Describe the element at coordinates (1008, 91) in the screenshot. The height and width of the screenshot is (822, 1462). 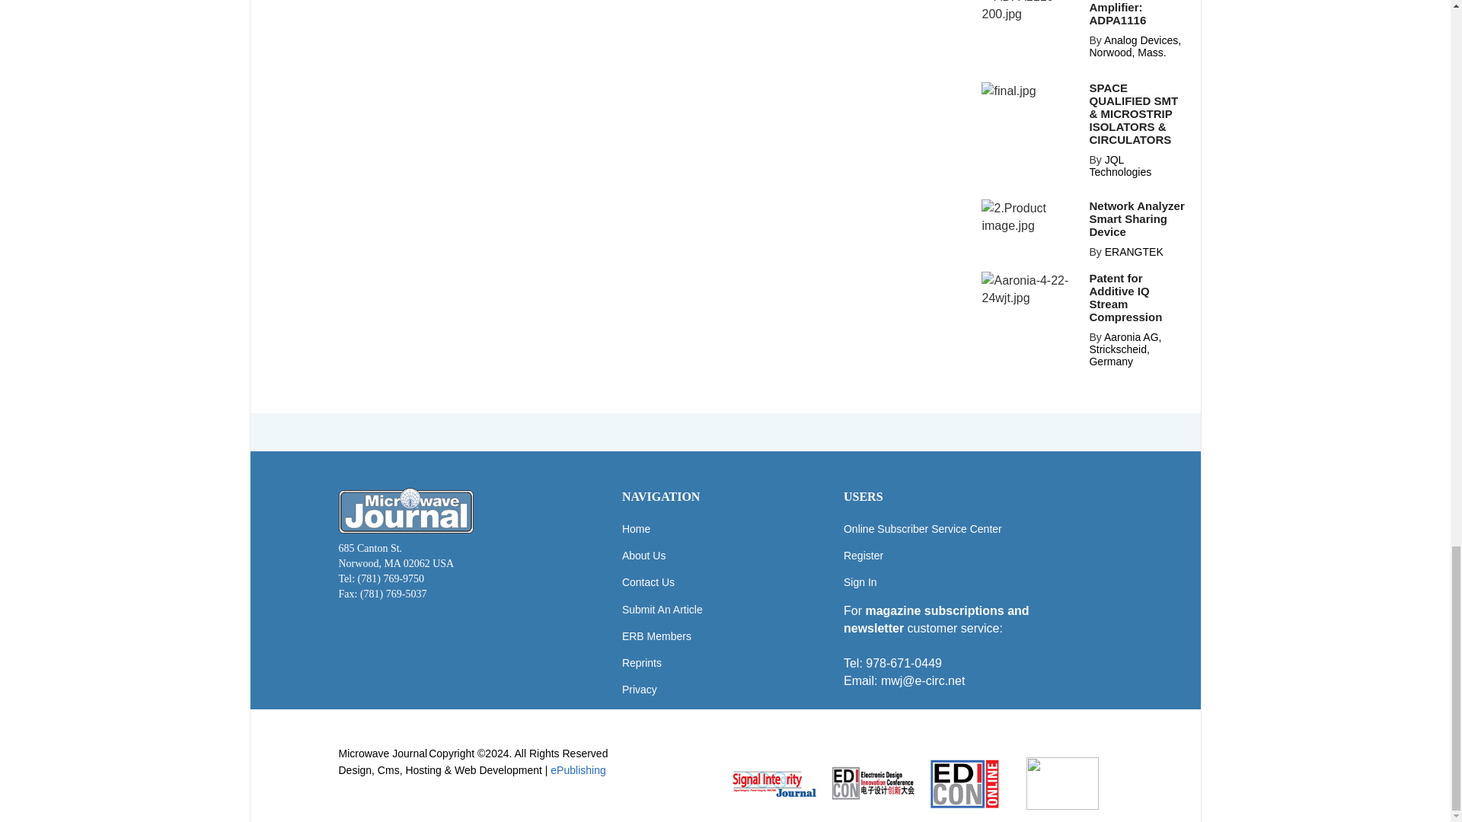
I see `final.jpg` at that location.